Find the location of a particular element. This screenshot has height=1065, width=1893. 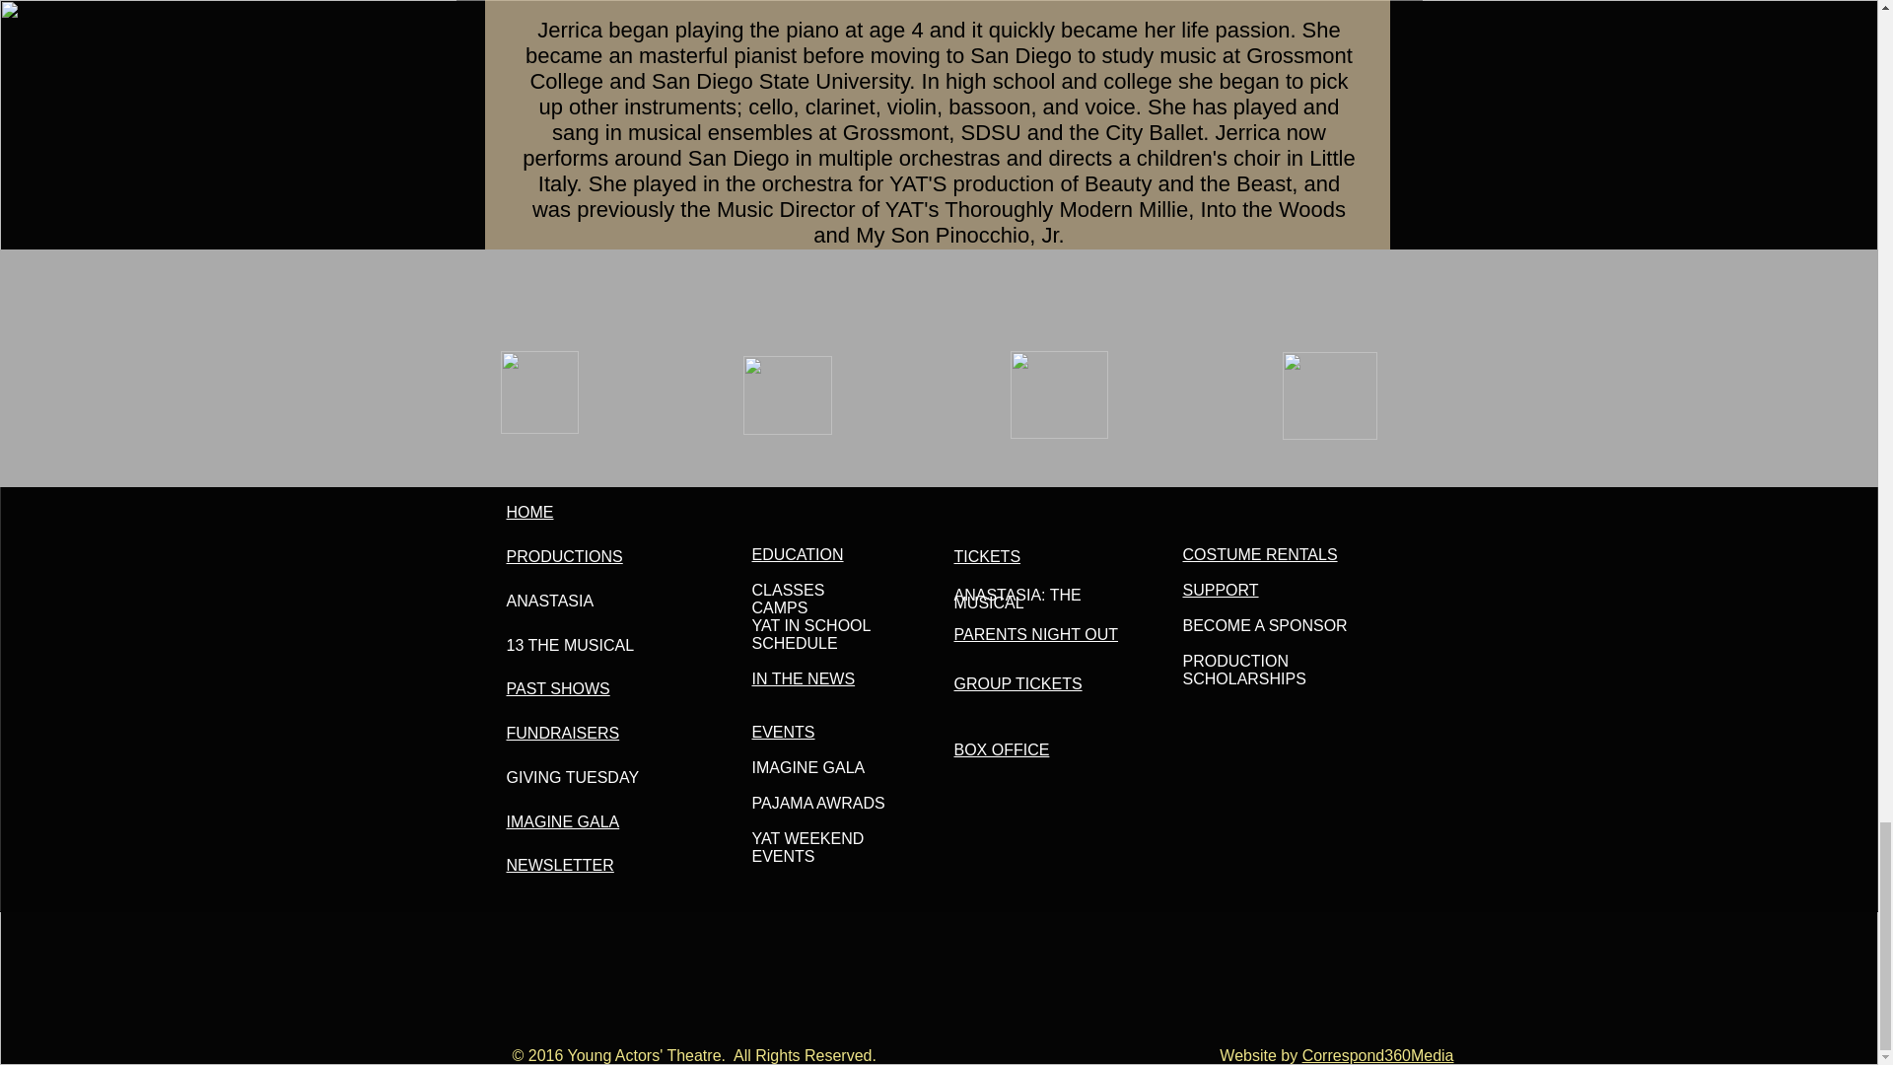

FUNDRAISERS is located at coordinates (564, 733).